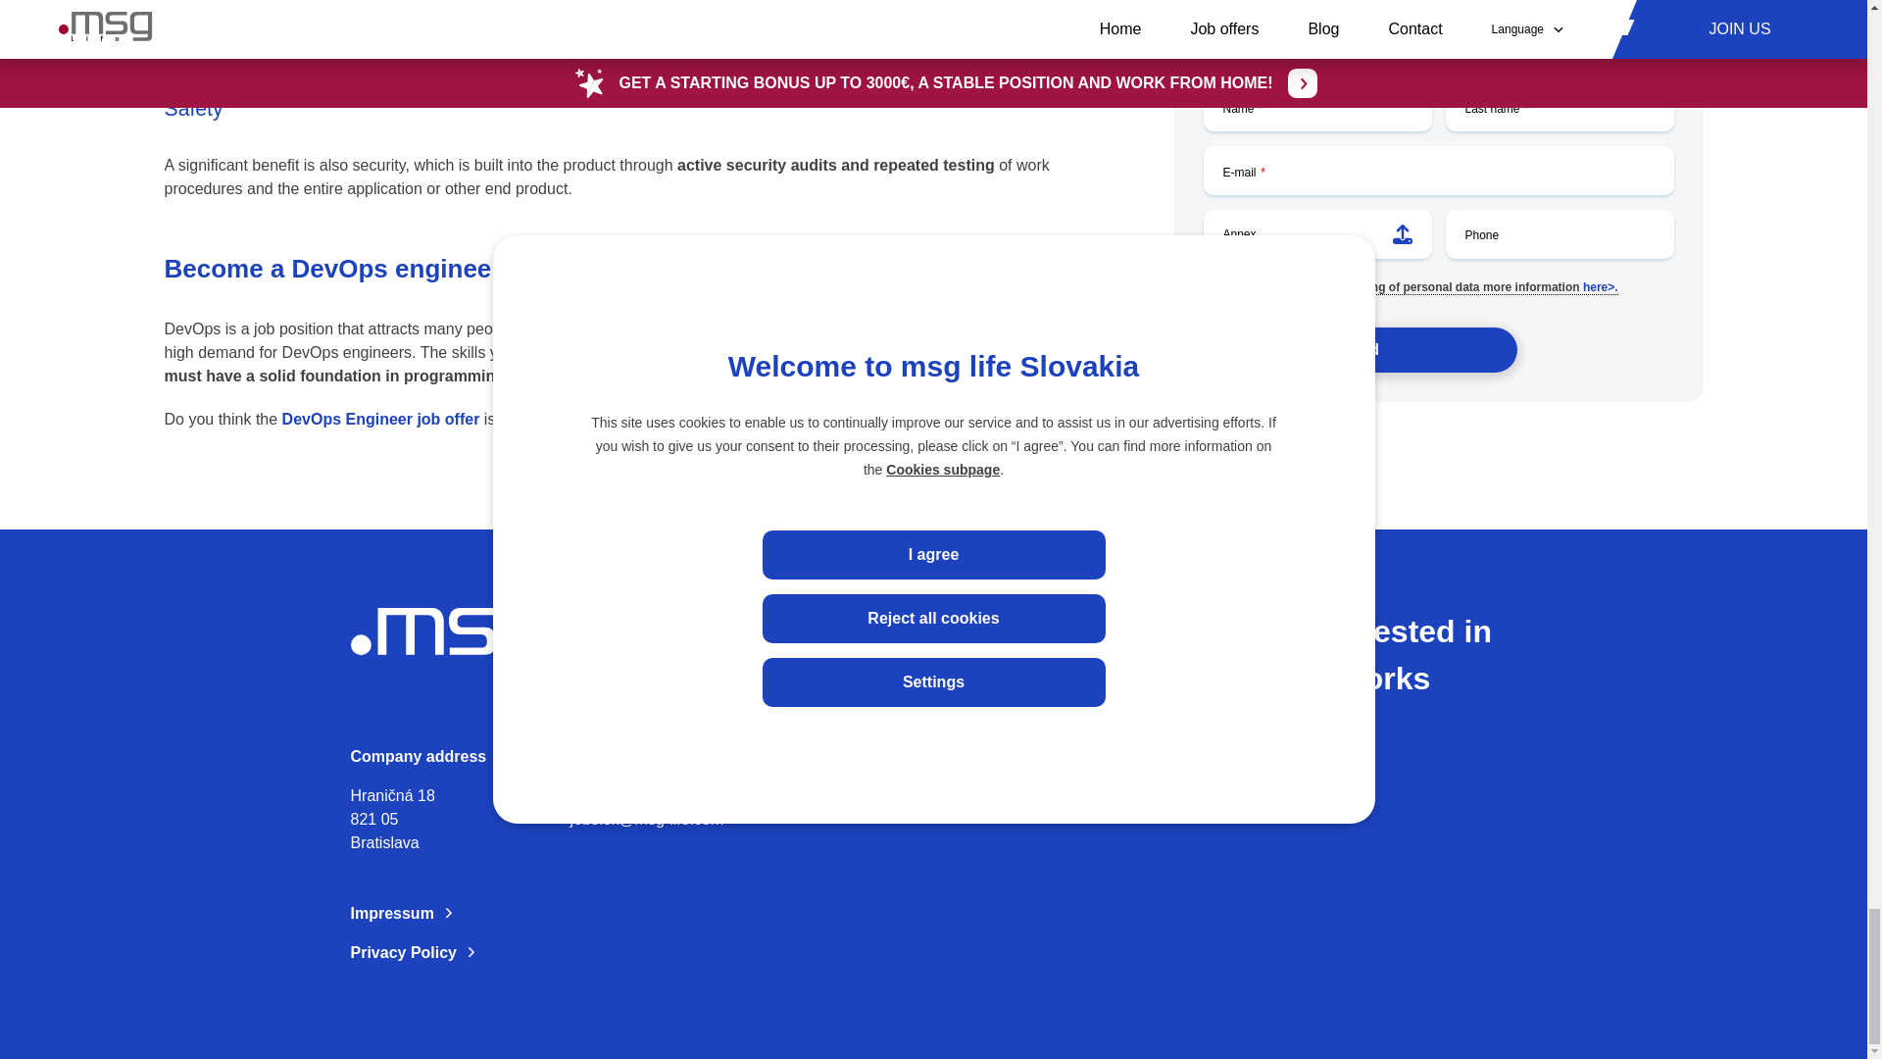 Image resolution: width=1882 pixels, height=1059 pixels. Describe the element at coordinates (380, 420) in the screenshot. I see `DevOps Engineer job offer` at that location.